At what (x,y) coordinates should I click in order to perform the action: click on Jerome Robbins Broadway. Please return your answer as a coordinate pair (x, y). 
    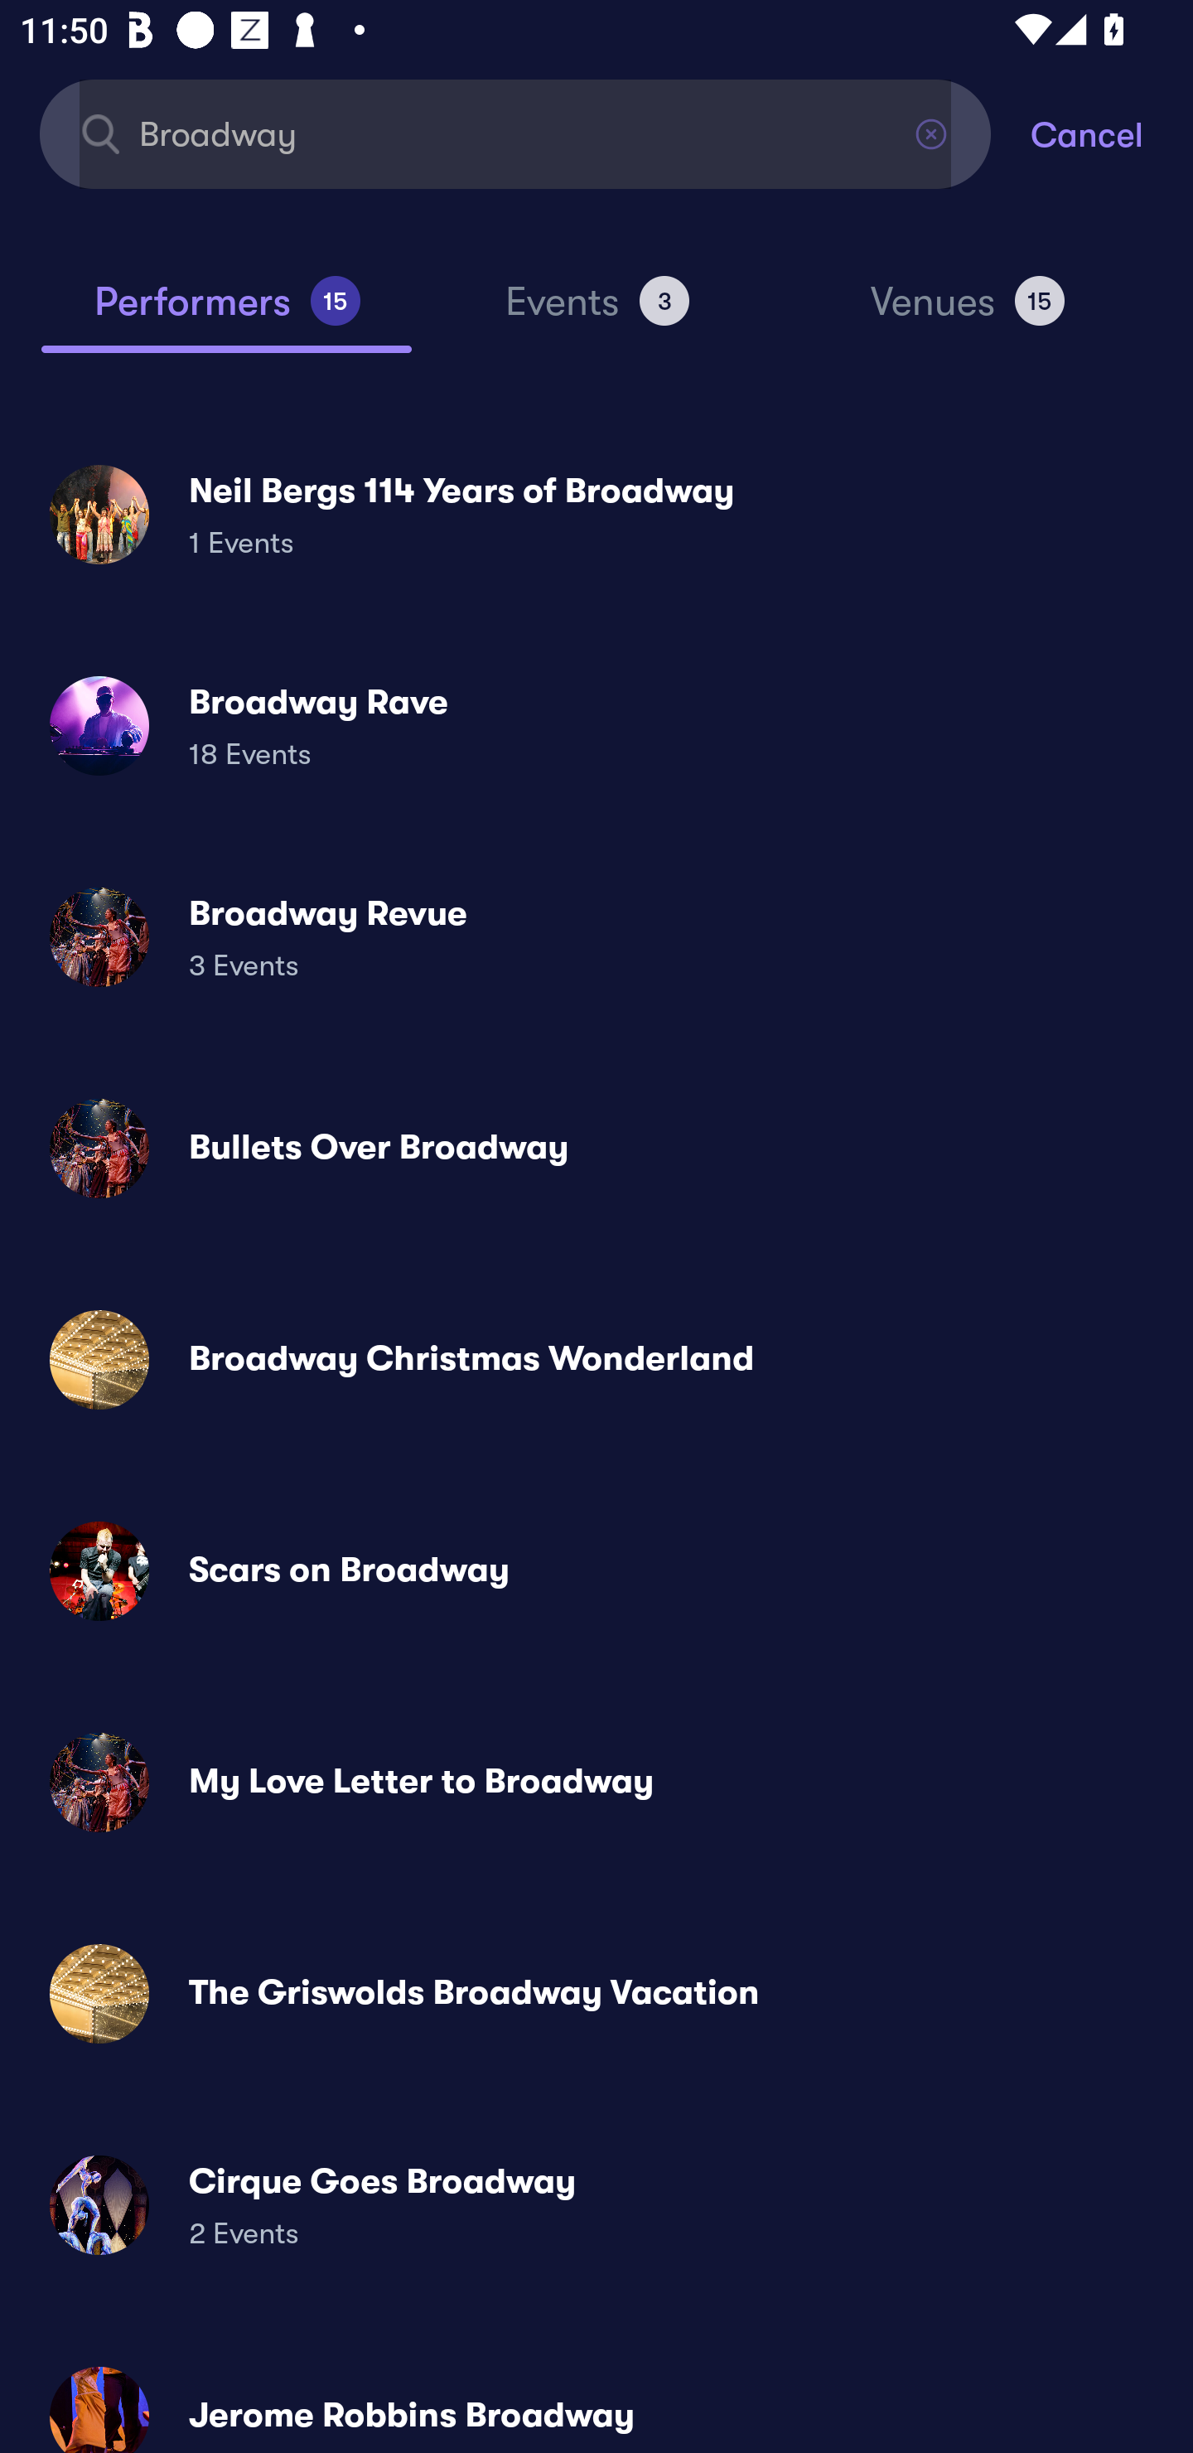
    Looking at the image, I should click on (596, 2397).